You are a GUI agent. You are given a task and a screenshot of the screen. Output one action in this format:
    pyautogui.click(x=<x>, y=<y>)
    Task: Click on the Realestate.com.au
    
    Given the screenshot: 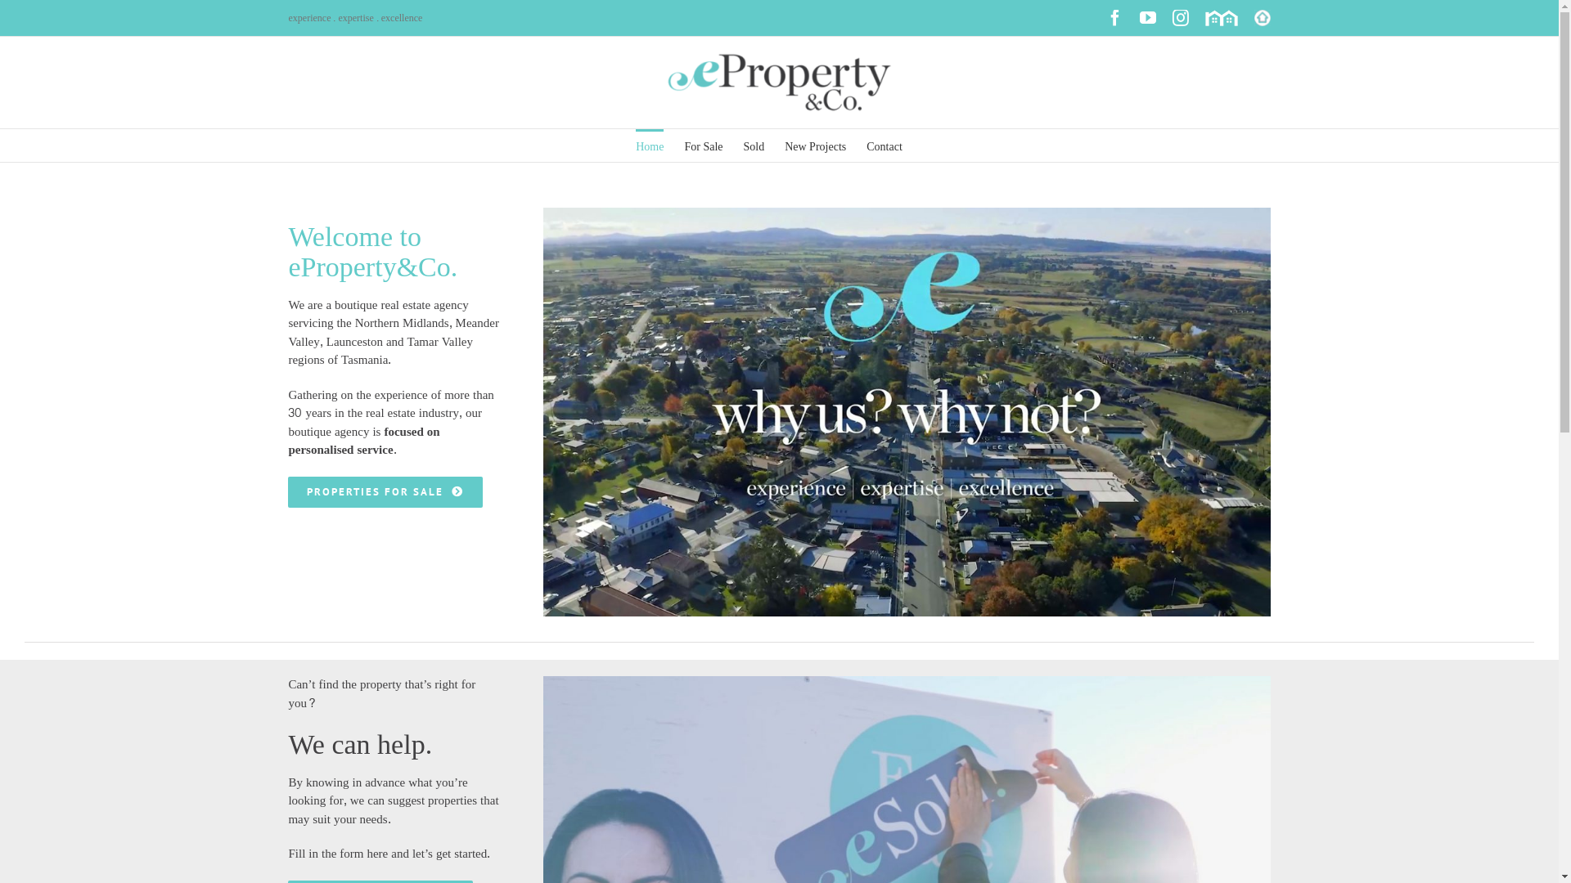 What is the action you would take?
    pyautogui.click(x=1262, y=18)
    